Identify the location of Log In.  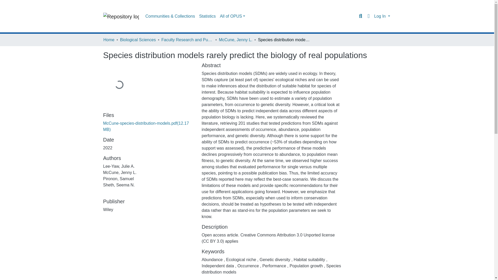
(382, 16).